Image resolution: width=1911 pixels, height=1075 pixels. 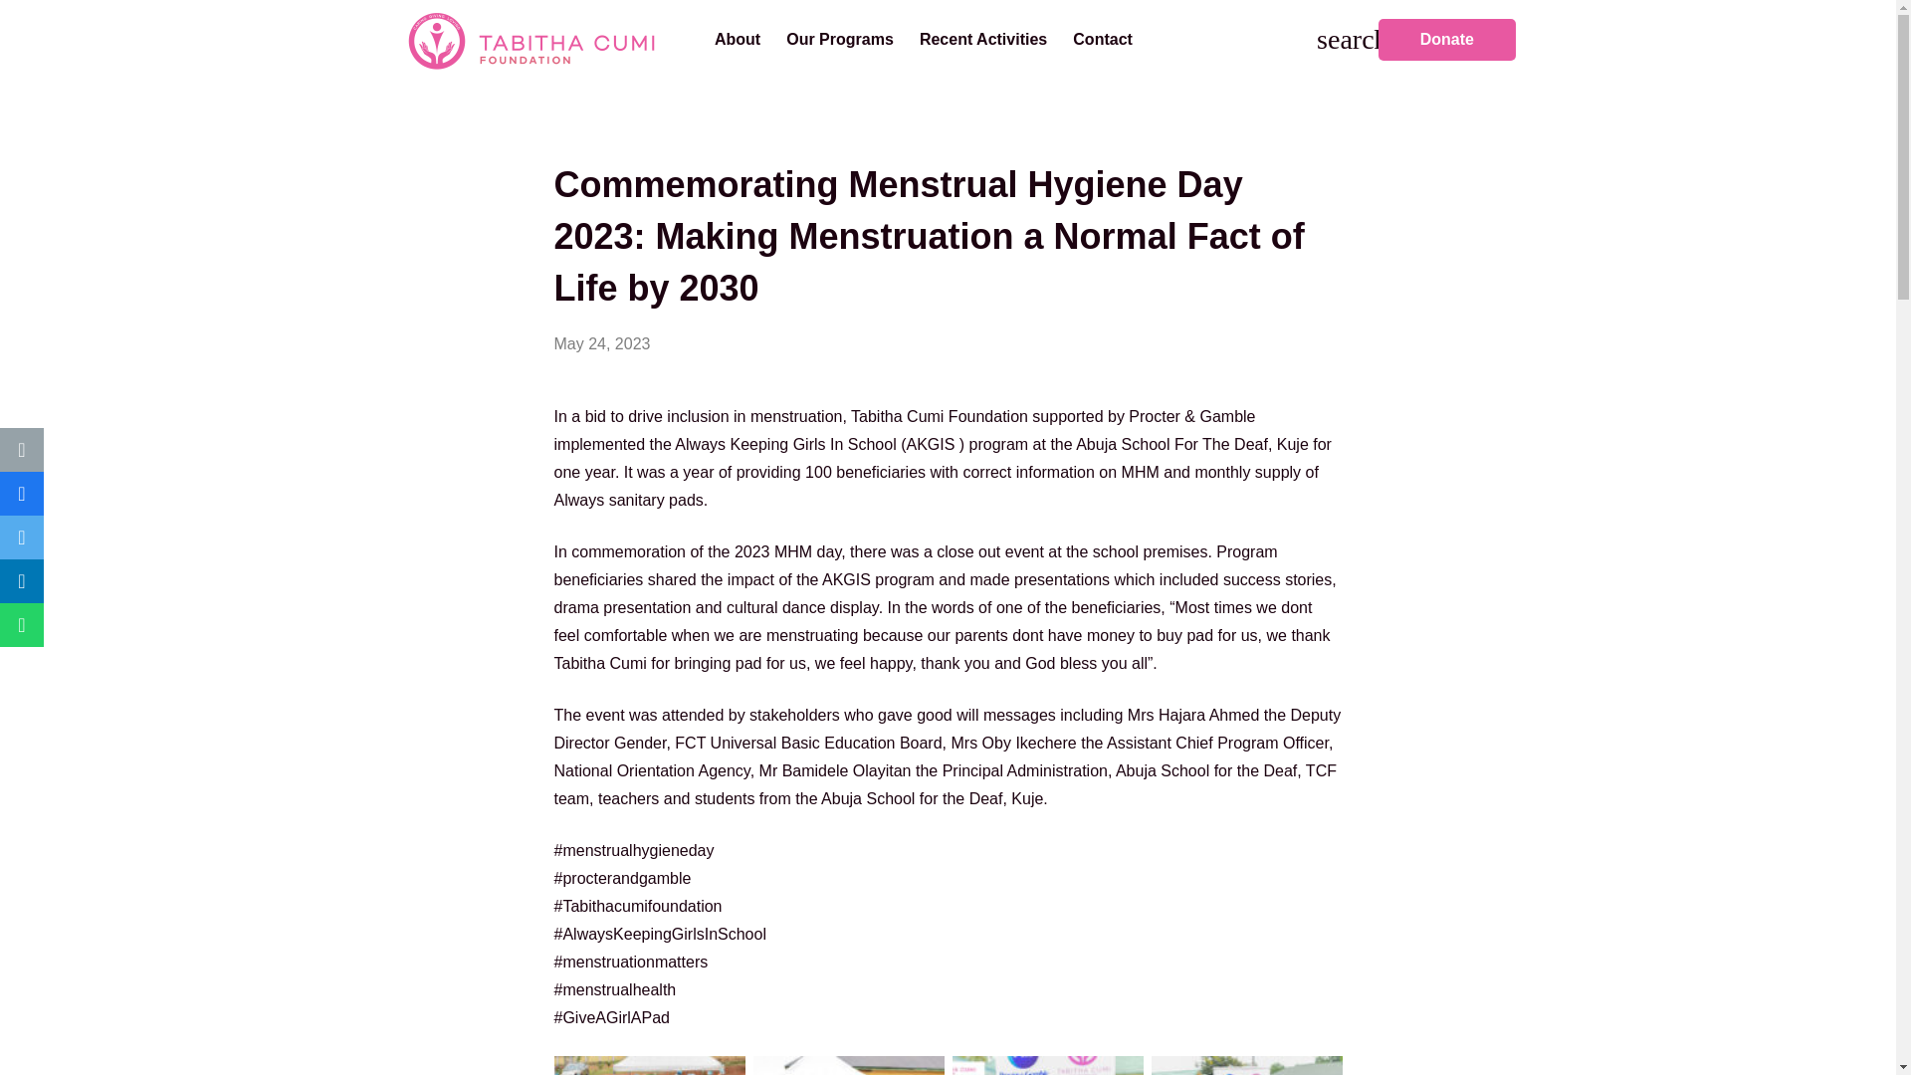 What do you see at coordinates (1246, 1063) in the screenshot?
I see `4` at bounding box center [1246, 1063].